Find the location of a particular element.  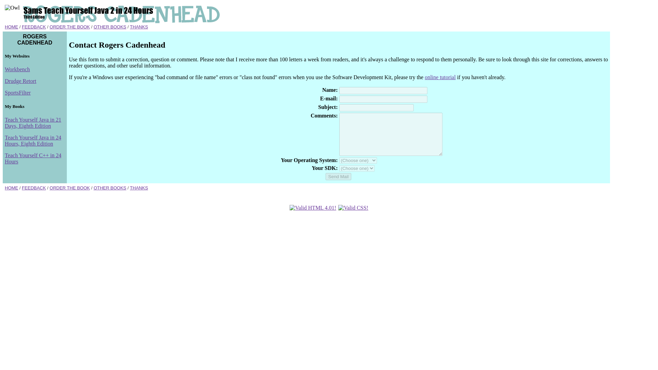

ORDER THE BOOK is located at coordinates (70, 188).